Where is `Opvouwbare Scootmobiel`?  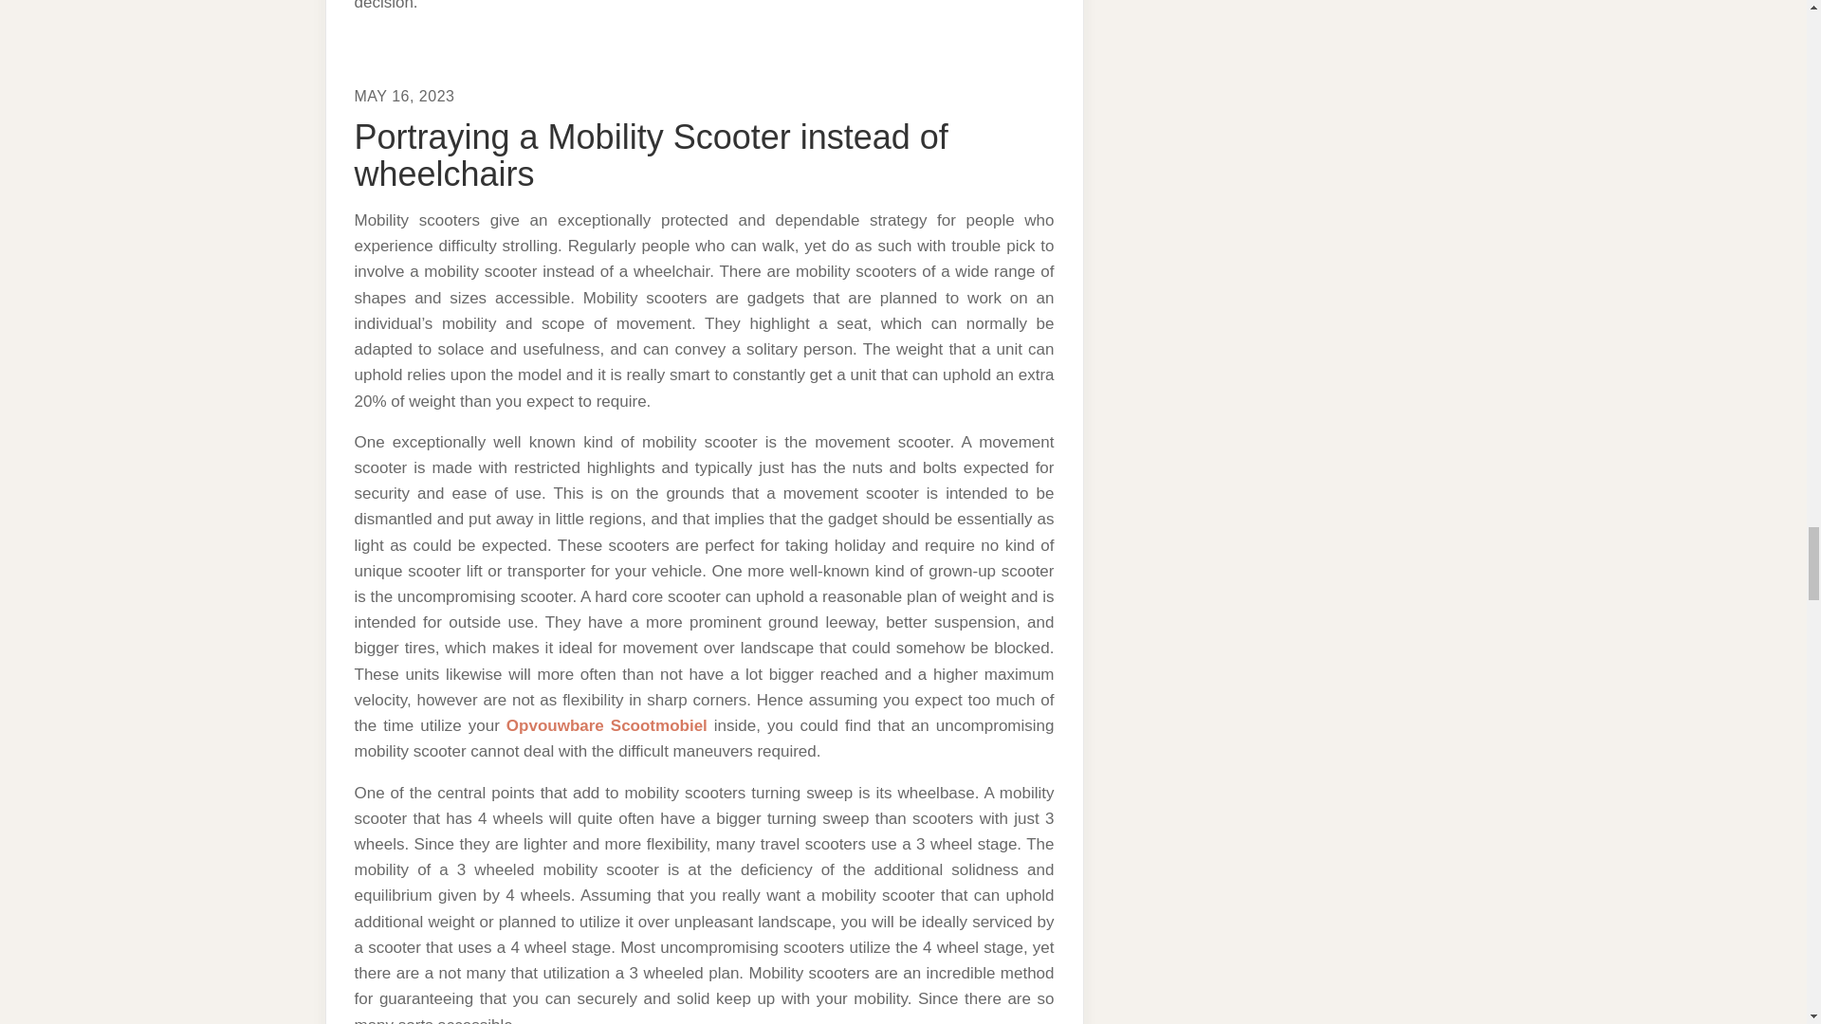
Opvouwbare Scootmobiel is located at coordinates (607, 726).